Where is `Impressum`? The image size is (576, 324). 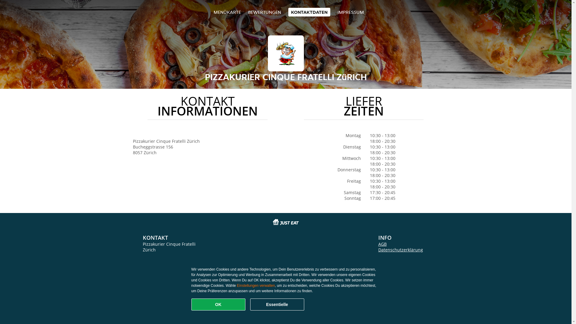
Impressum is located at coordinates (390, 261).